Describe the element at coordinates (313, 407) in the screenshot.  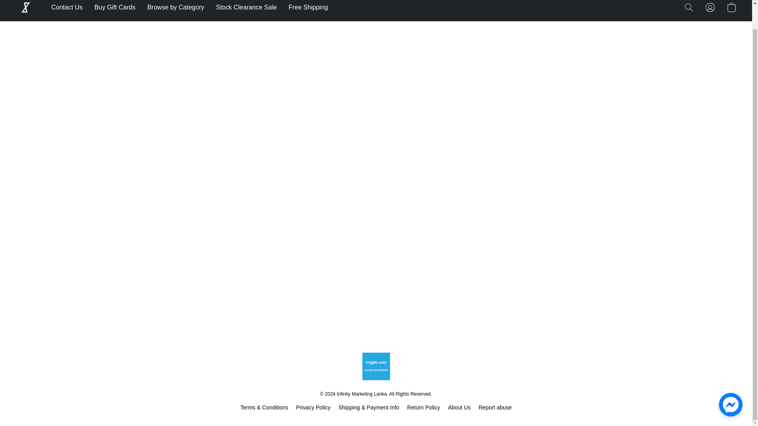
I see `Privacy Policy` at that location.